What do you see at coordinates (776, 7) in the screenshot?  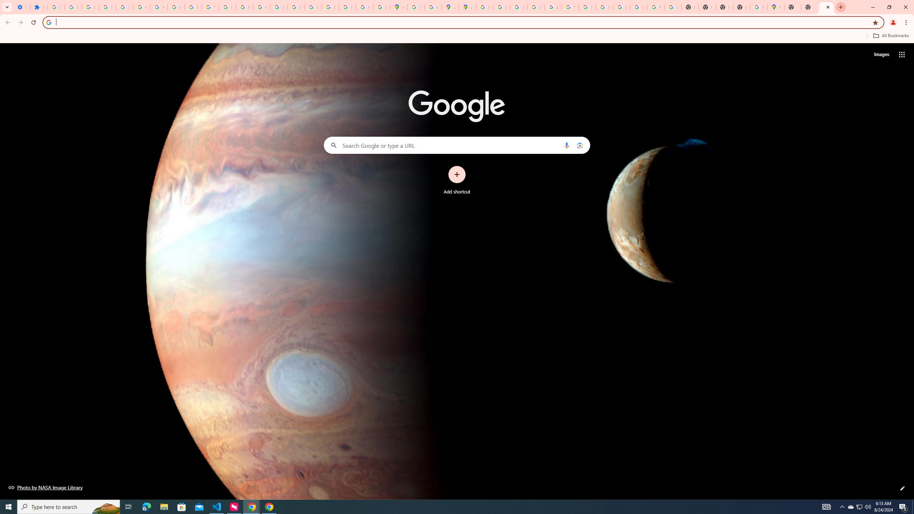 I see `Google Maps` at bounding box center [776, 7].